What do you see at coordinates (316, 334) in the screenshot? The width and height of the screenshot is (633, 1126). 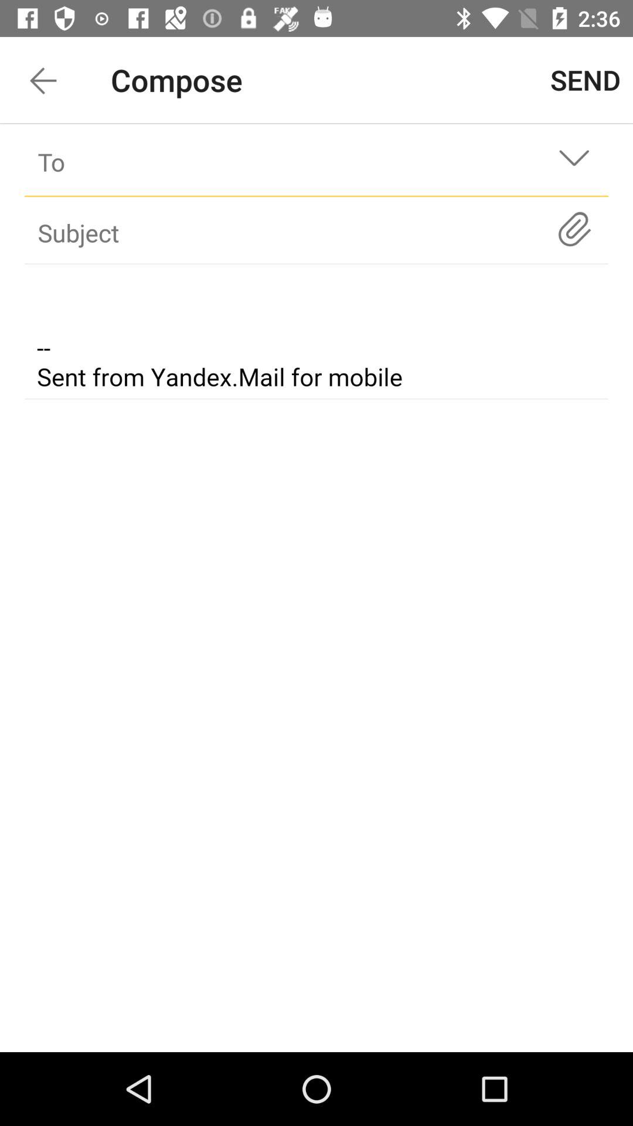 I see `email subject` at bounding box center [316, 334].